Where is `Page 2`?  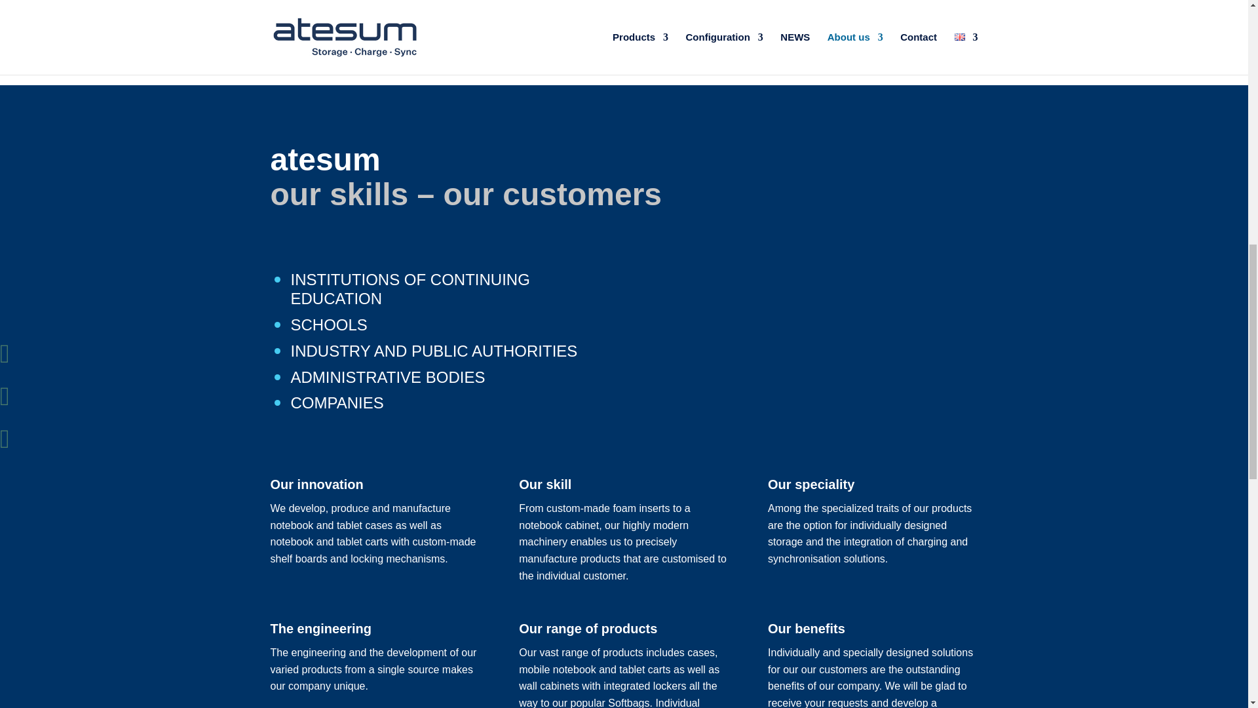
Page 2 is located at coordinates (447, 354).